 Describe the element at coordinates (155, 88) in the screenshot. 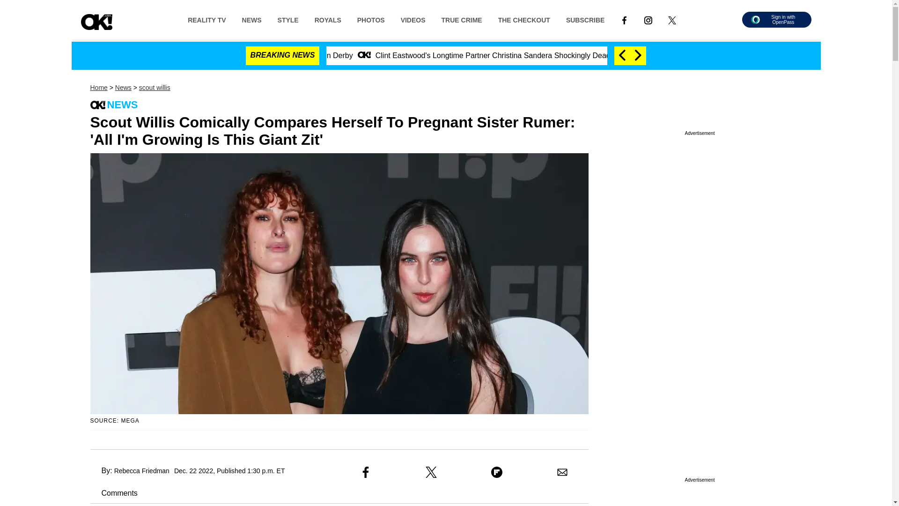

I see `scout willis` at that location.